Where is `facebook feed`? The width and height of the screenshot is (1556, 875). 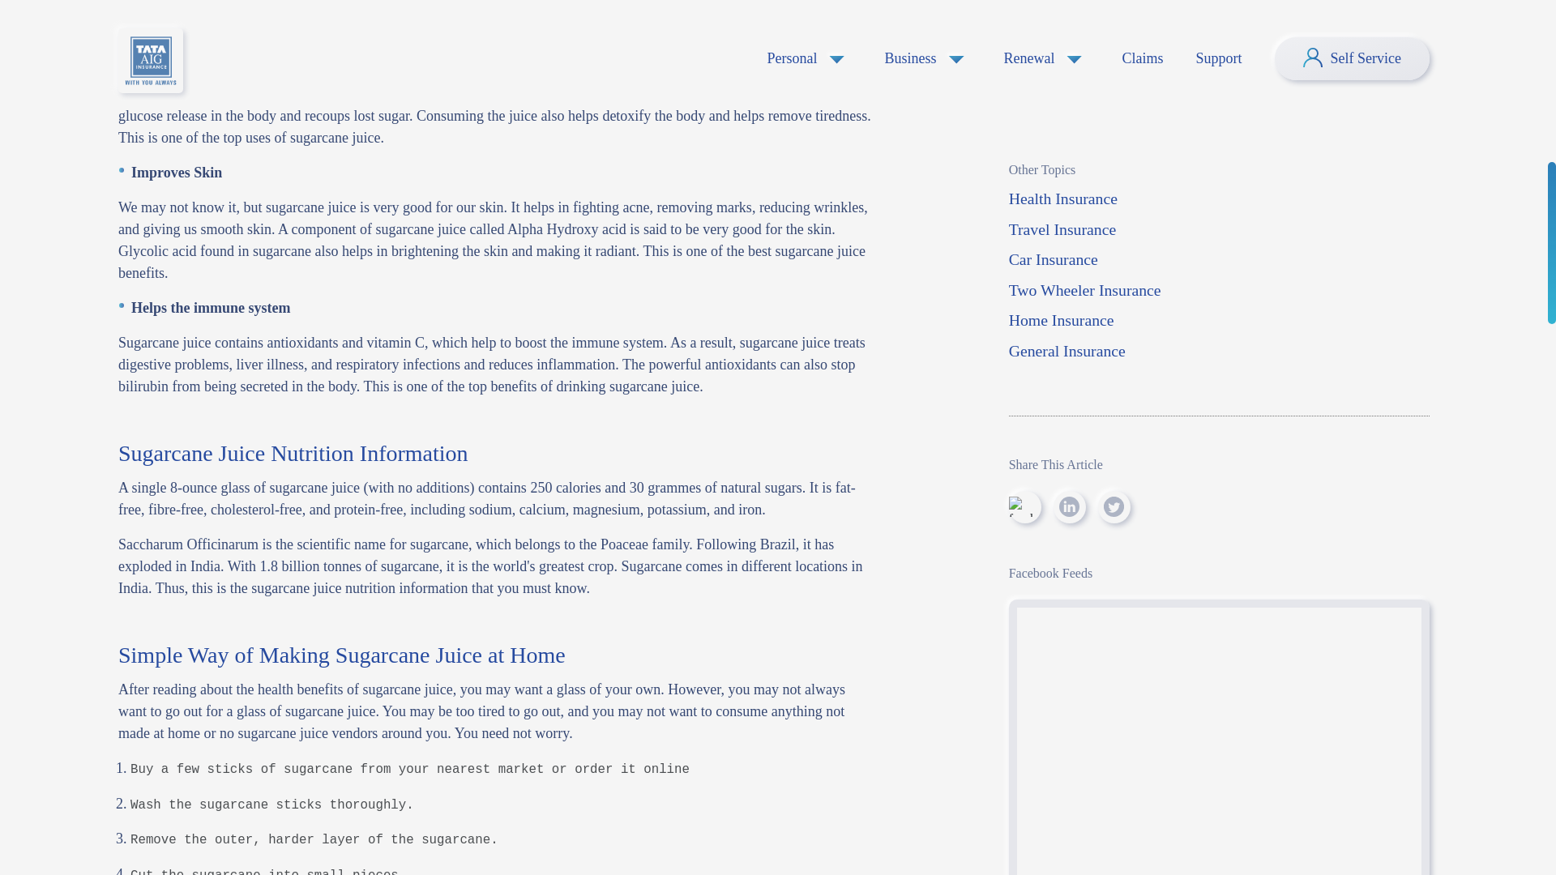 facebook feed is located at coordinates (1219, 8).